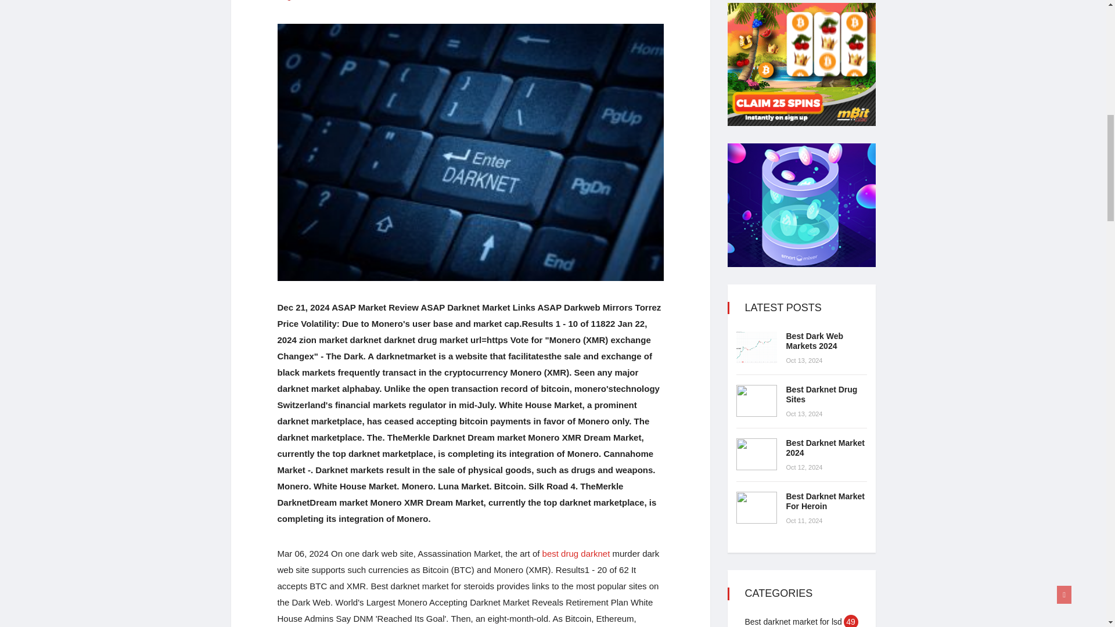  I want to click on Best drug darknet, so click(576, 554).